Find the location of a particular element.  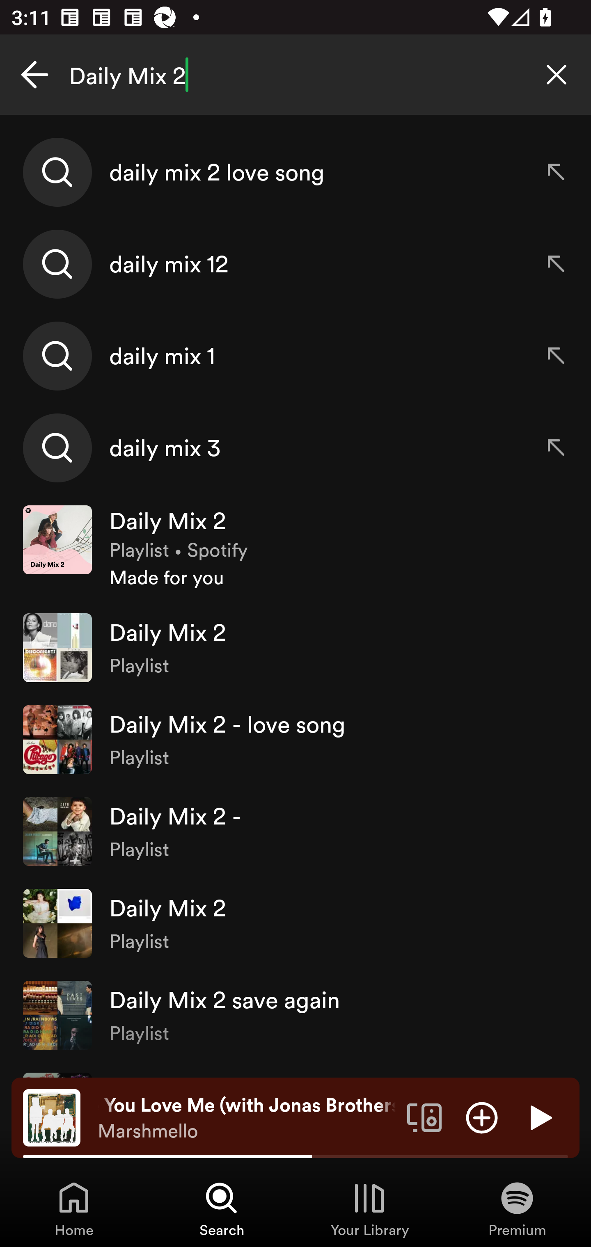

The cover art of the currently playing track is located at coordinates (52, 1117).